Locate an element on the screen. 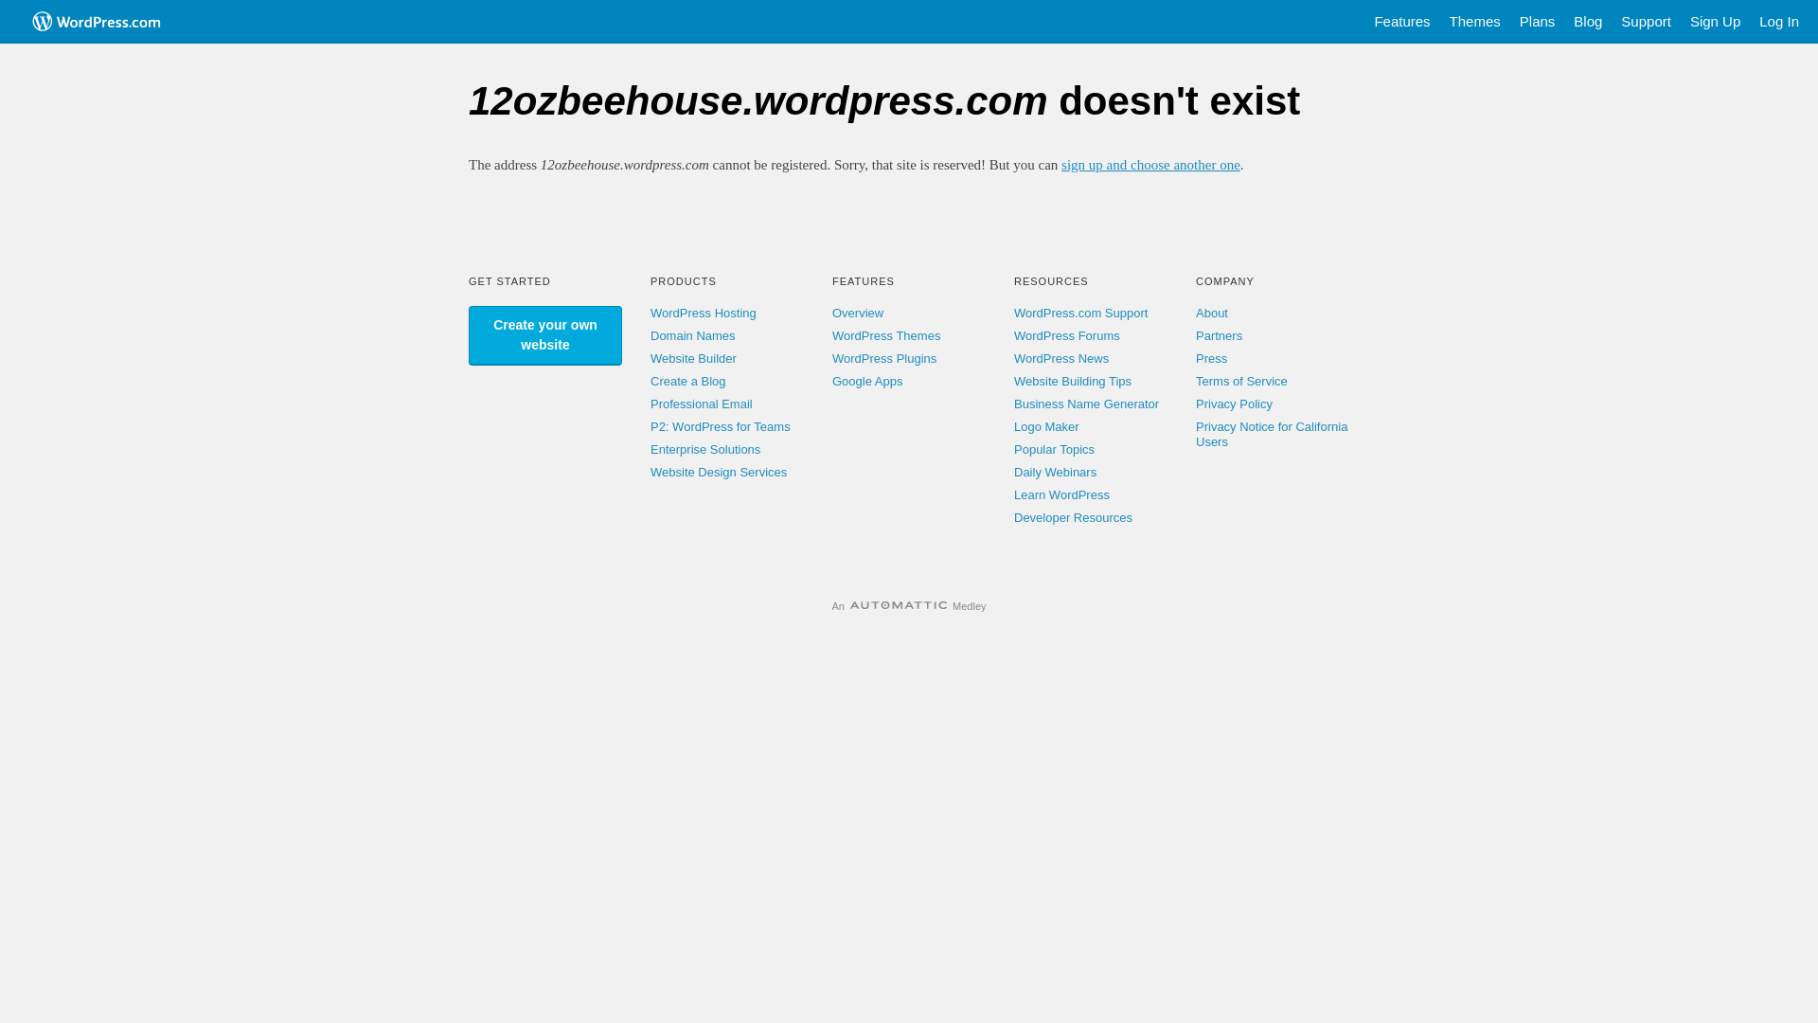 Image resolution: width=1818 pixels, height=1023 pixels. Developer Resources is located at coordinates (1074, 517).